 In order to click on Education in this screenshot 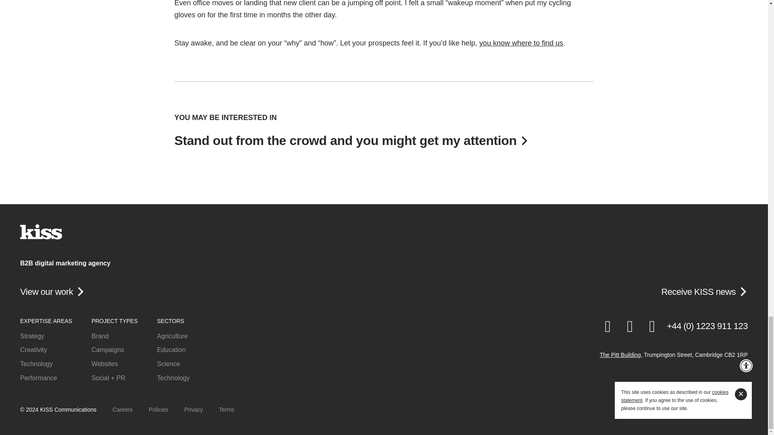, I will do `click(173, 350)`.